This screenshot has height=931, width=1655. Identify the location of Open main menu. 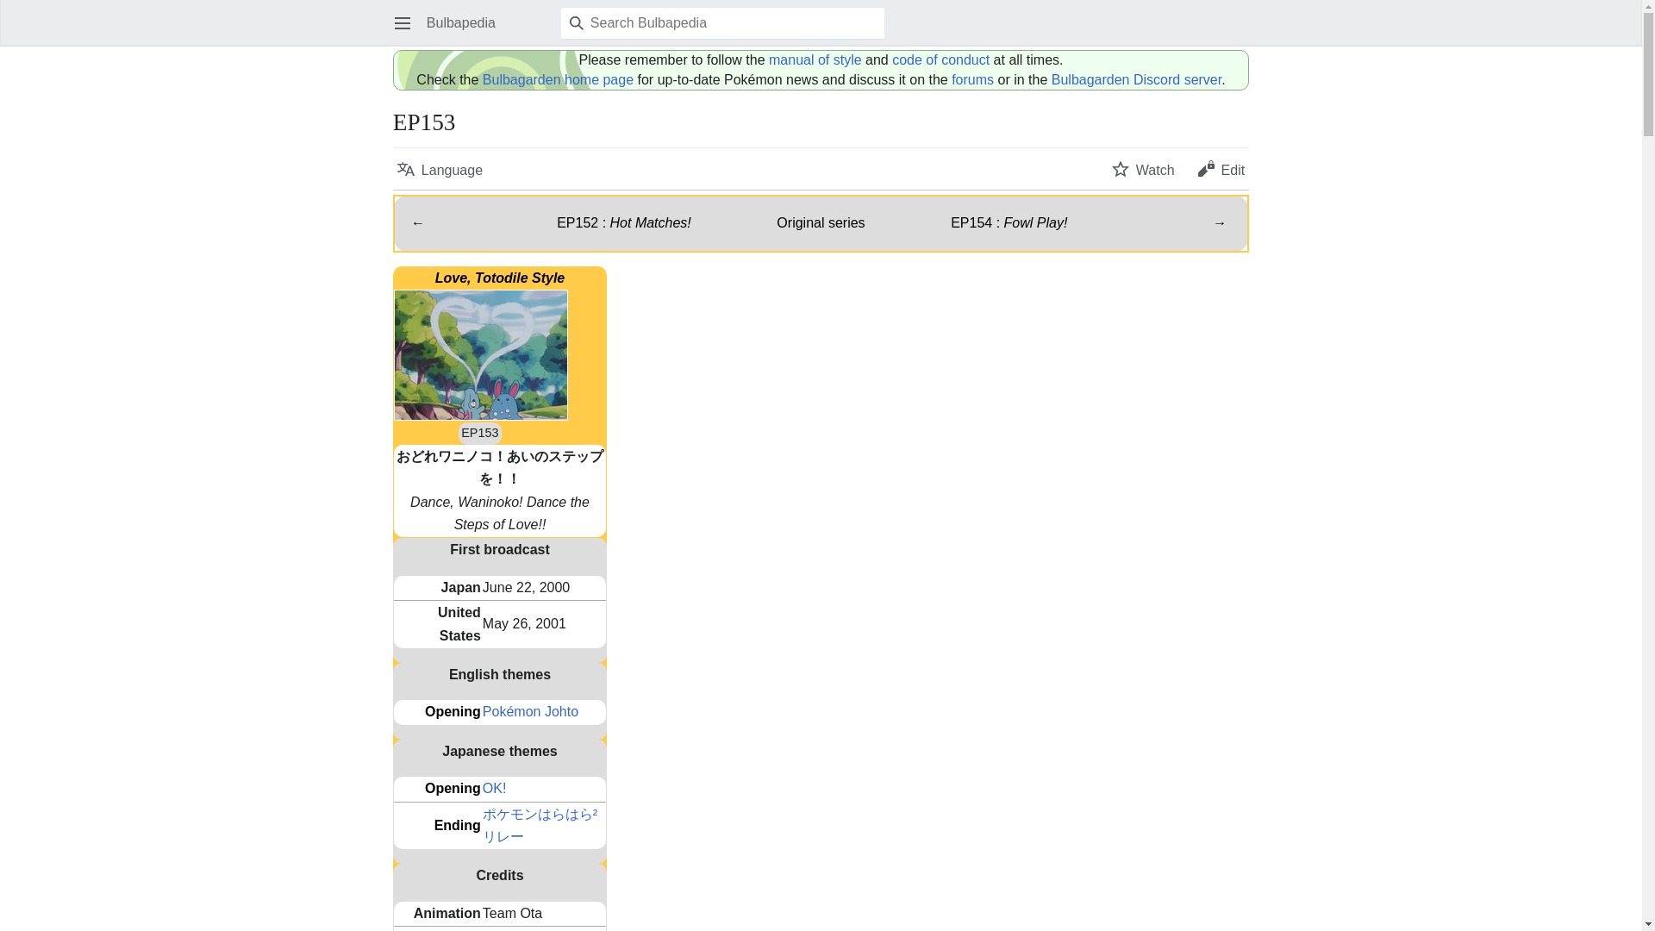
(402, 22).